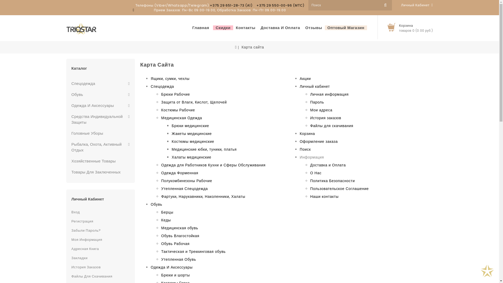  Describe the element at coordinates (231, 5) in the screenshot. I see `+375 29 651-28-73 (A1)` at that location.